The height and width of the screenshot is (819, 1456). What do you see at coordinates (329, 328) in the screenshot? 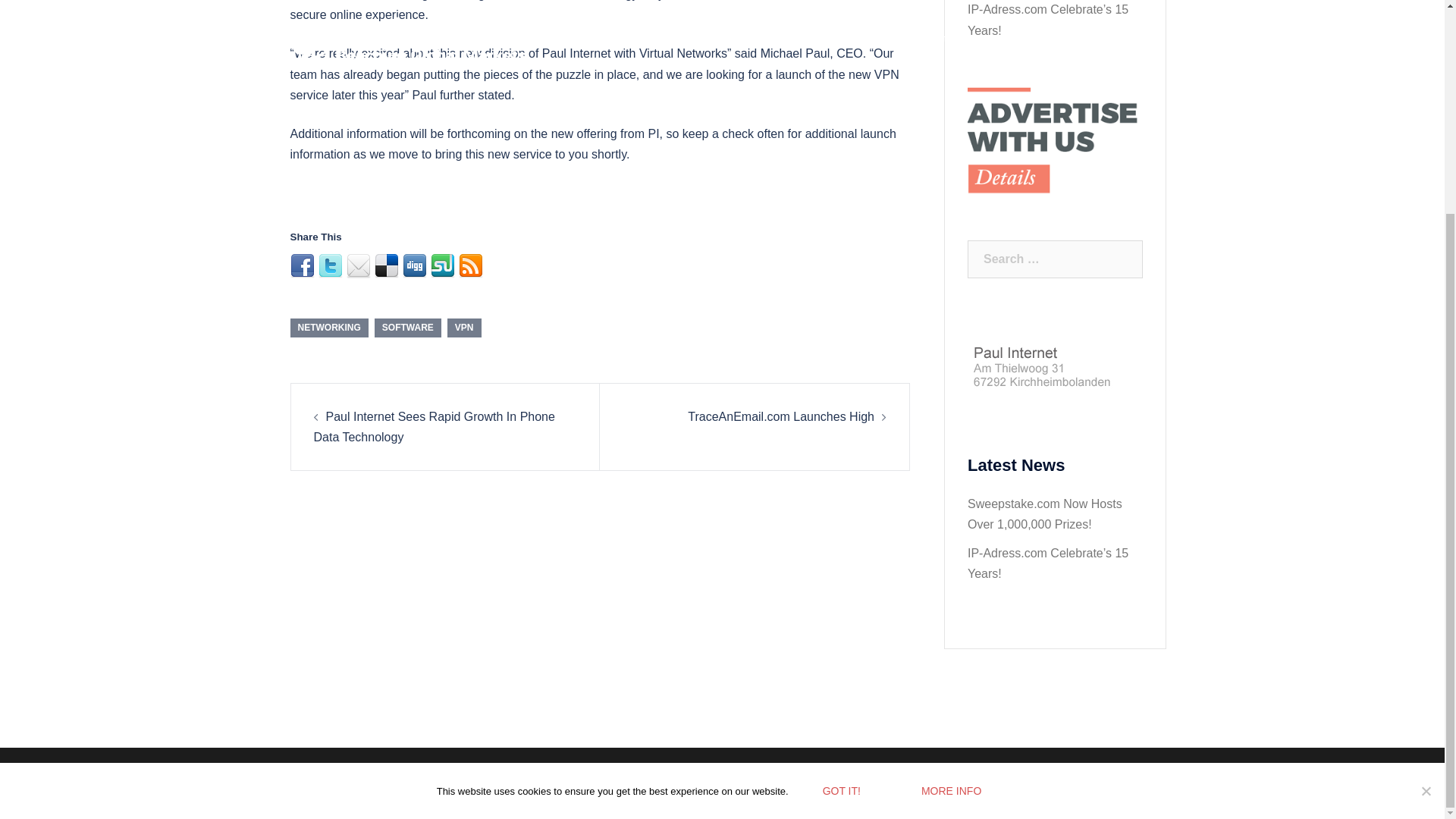
I see `NETWORKING` at bounding box center [329, 328].